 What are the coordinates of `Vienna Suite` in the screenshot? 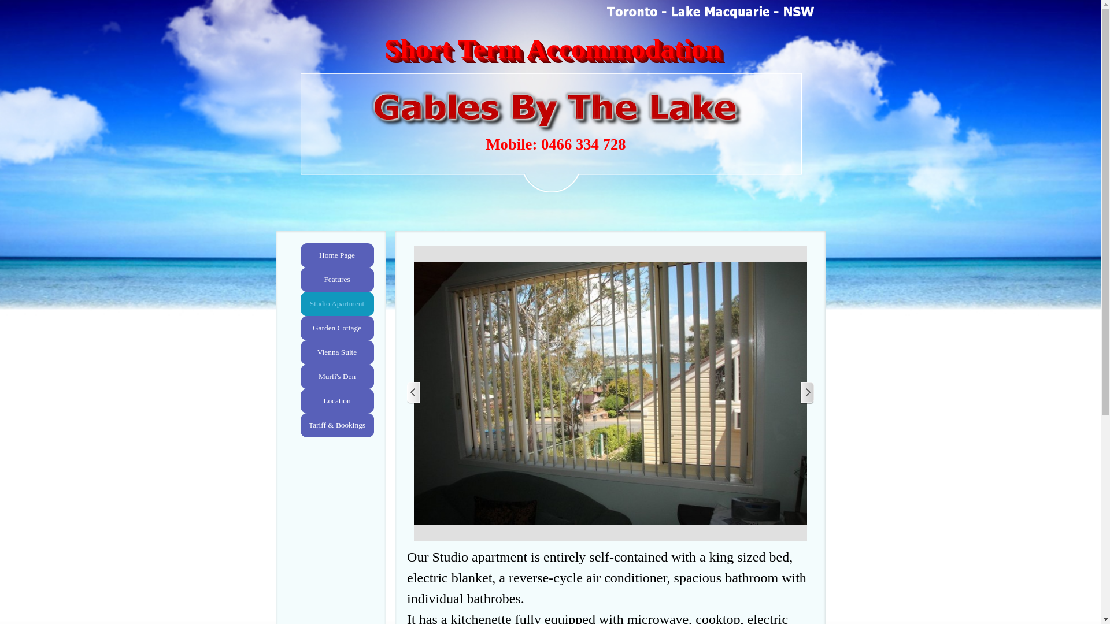 It's located at (336, 352).